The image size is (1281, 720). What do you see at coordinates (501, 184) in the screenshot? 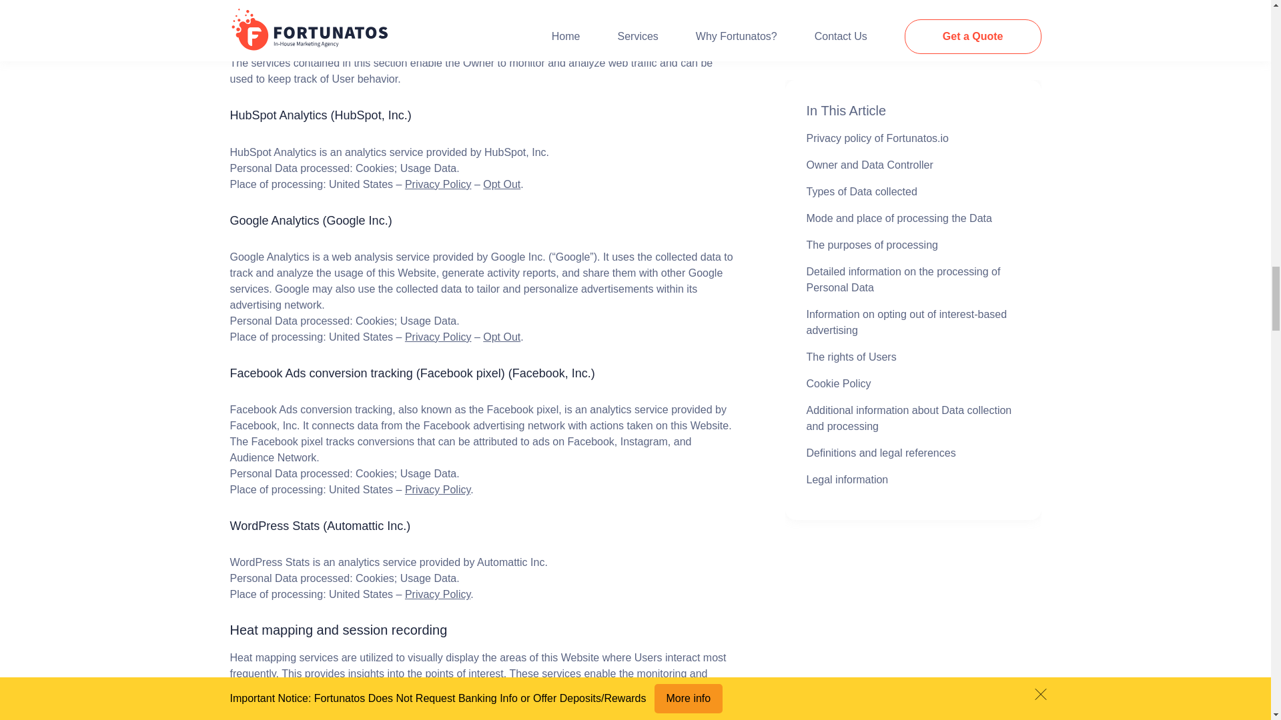
I see `Opt Out` at bounding box center [501, 184].